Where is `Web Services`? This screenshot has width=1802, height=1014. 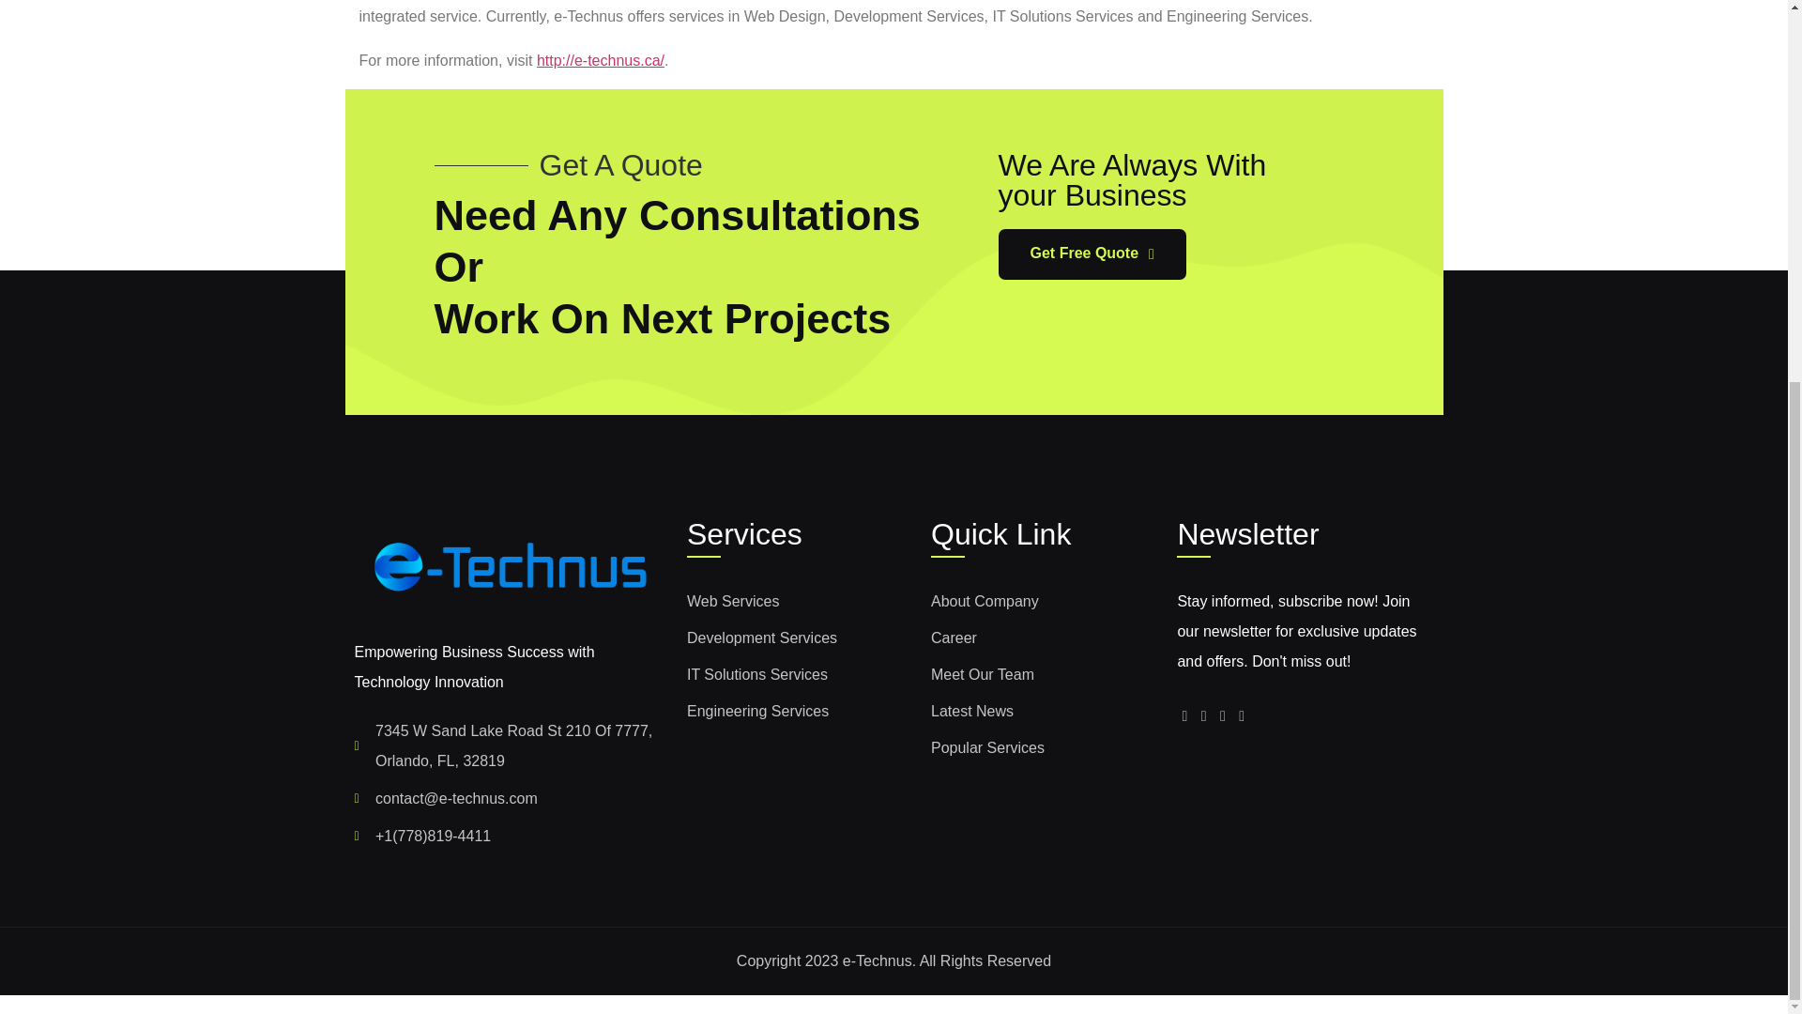 Web Services is located at coordinates (799, 601).